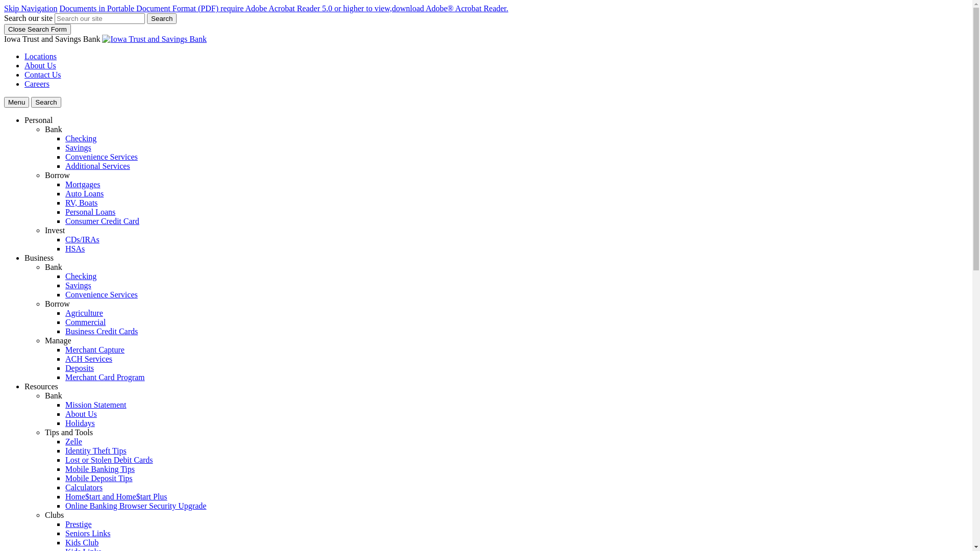  I want to click on Zelle, so click(73, 442).